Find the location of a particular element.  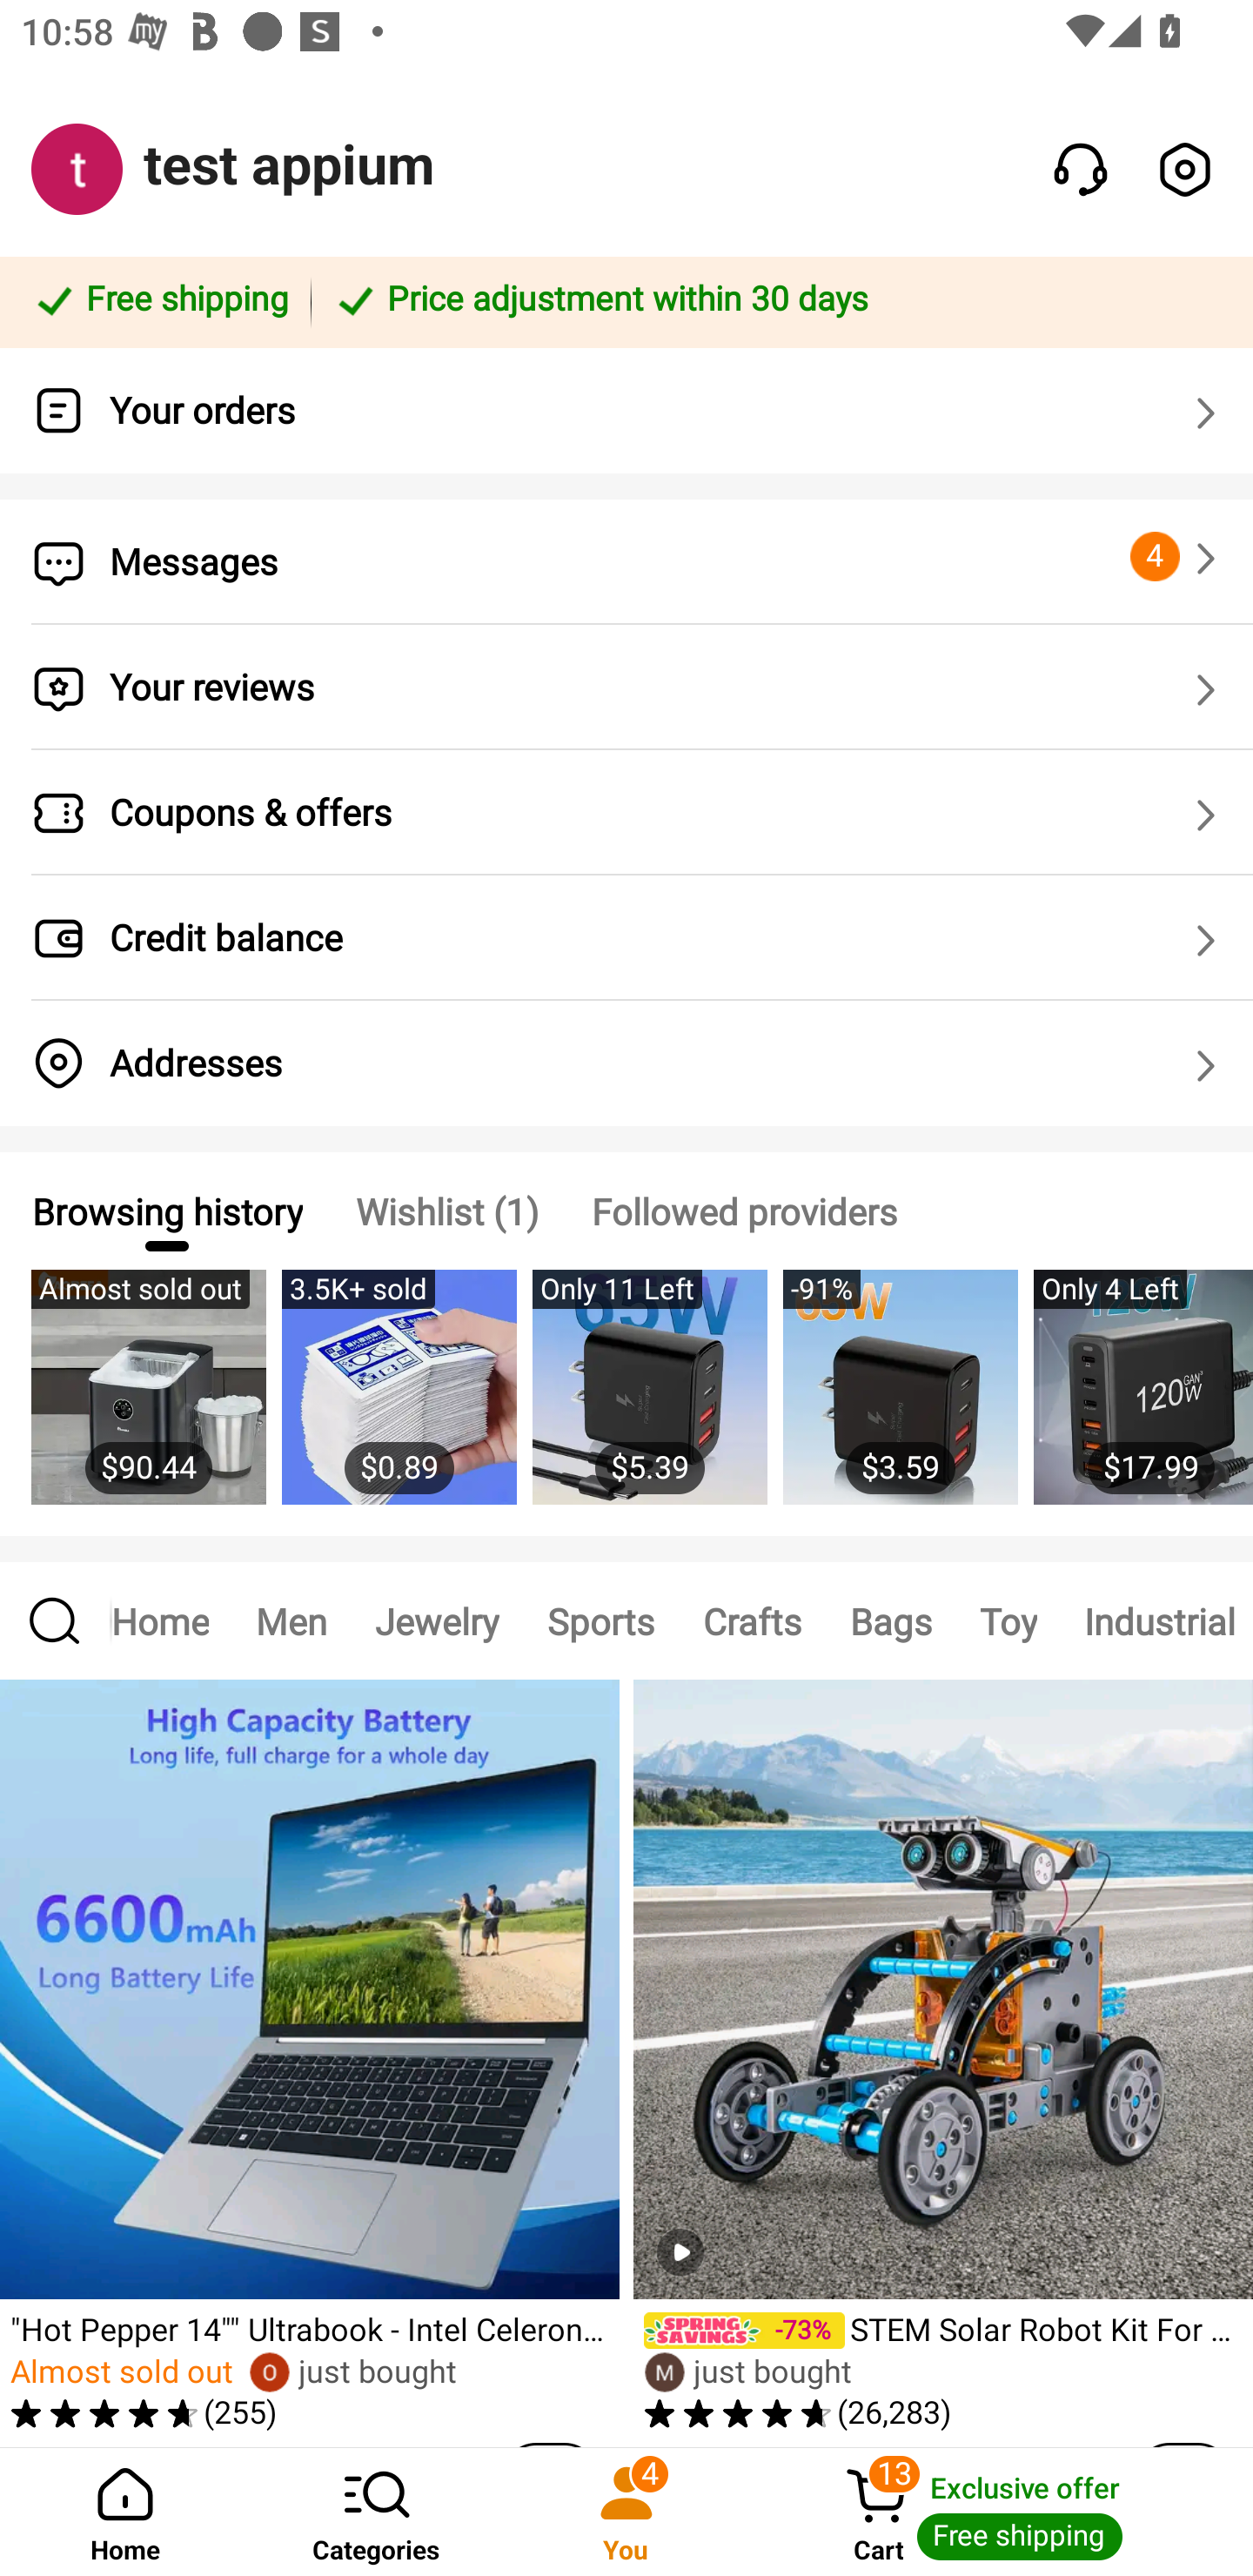

Only 11 Left $5.39 is located at coordinates (649, 1403).